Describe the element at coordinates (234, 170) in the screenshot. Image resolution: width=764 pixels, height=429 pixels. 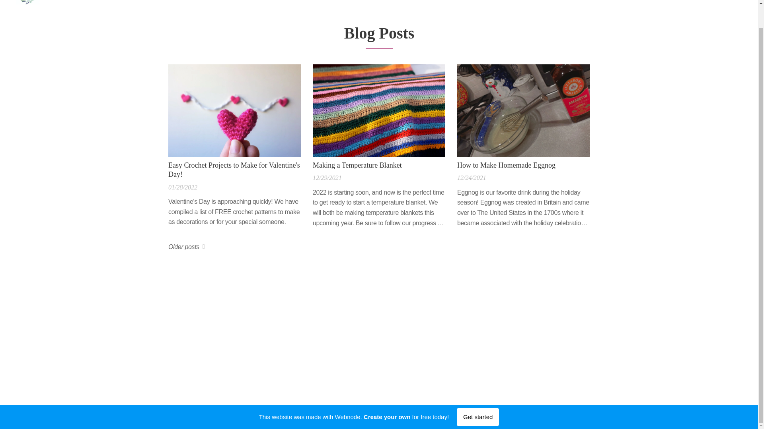
I see `Easy Crochet Projects to Make for Valentine's Day!` at that location.